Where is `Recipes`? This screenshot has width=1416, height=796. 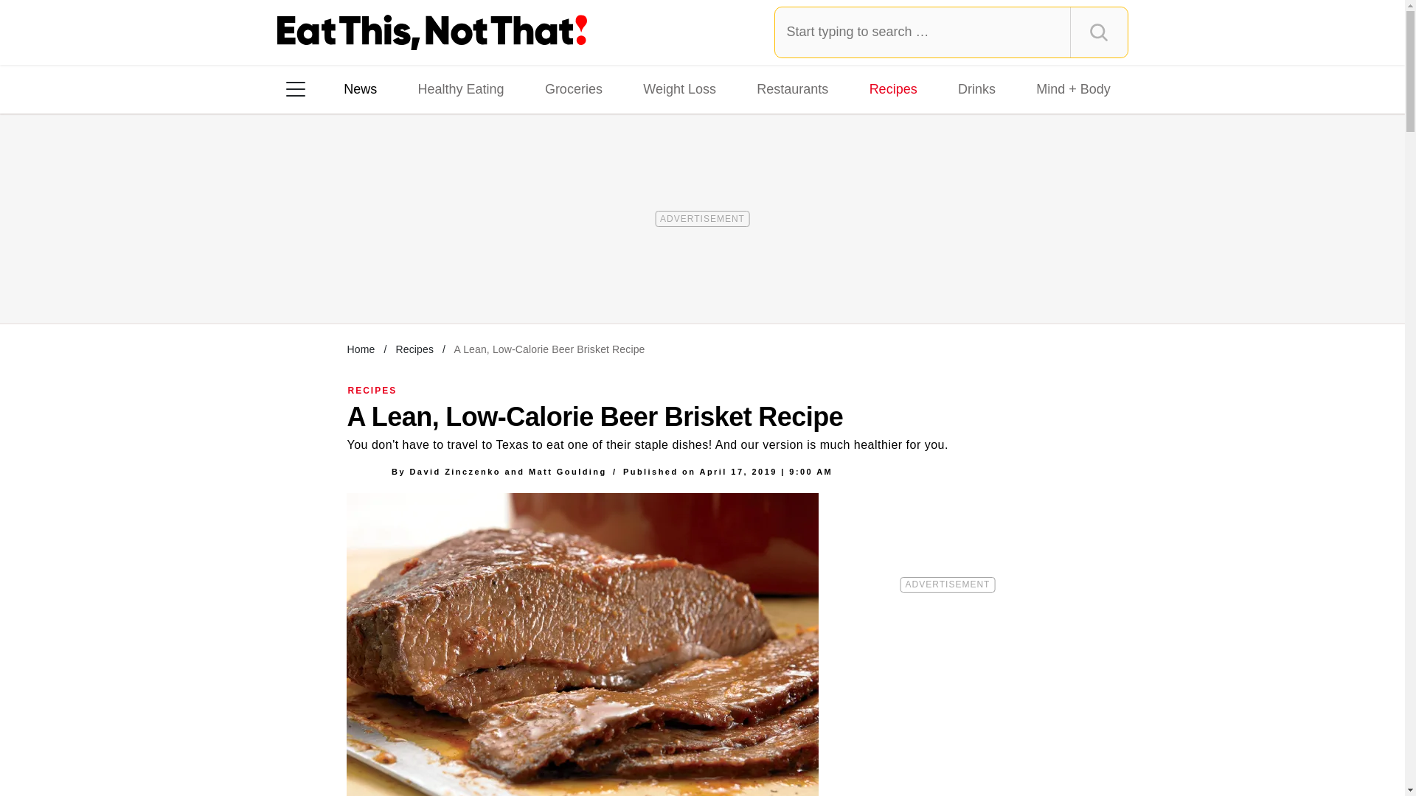 Recipes is located at coordinates (414, 349).